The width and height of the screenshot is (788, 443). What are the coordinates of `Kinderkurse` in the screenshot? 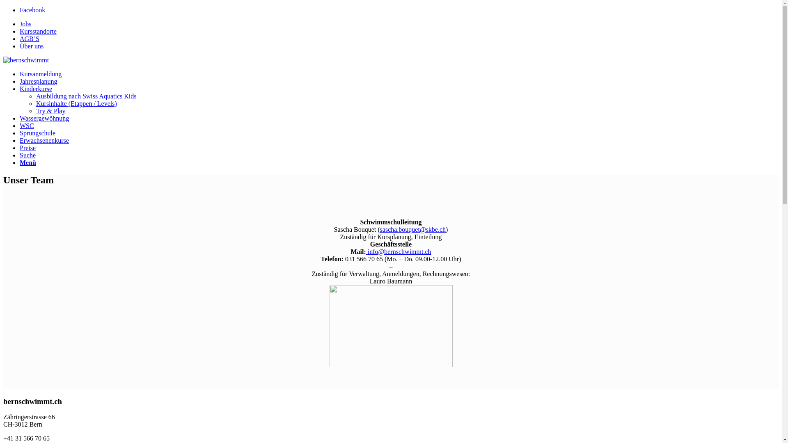 It's located at (36, 89).